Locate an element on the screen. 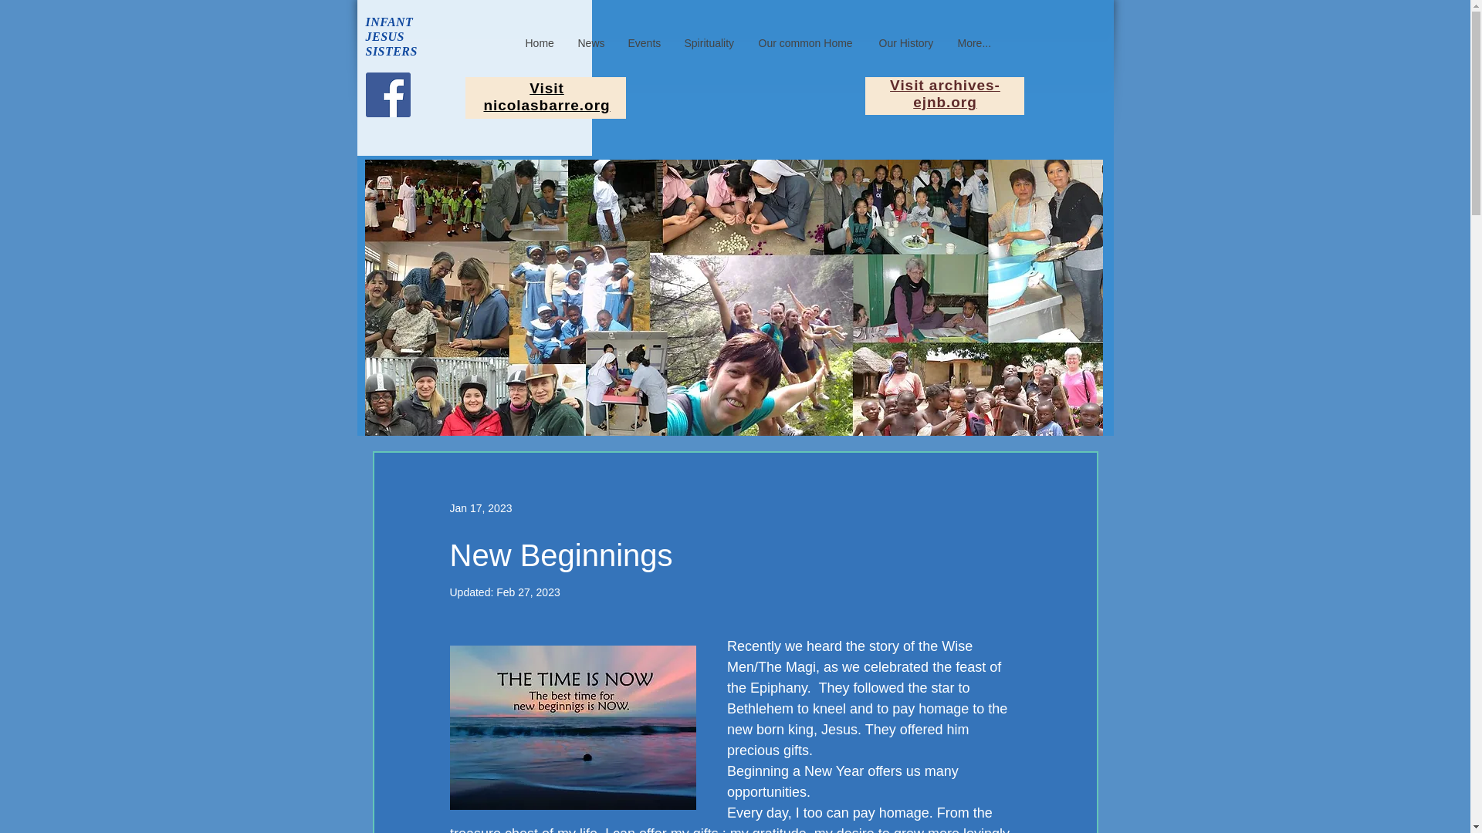 The image size is (1482, 833). Spirituality is located at coordinates (709, 43).